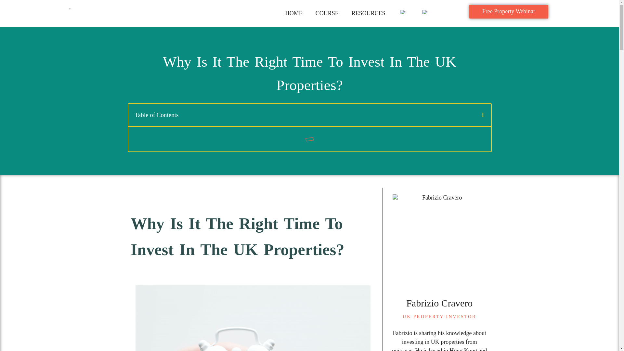 The image size is (624, 351). Describe the element at coordinates (294, 14) in the screenshot. I see `HOME` at that location.